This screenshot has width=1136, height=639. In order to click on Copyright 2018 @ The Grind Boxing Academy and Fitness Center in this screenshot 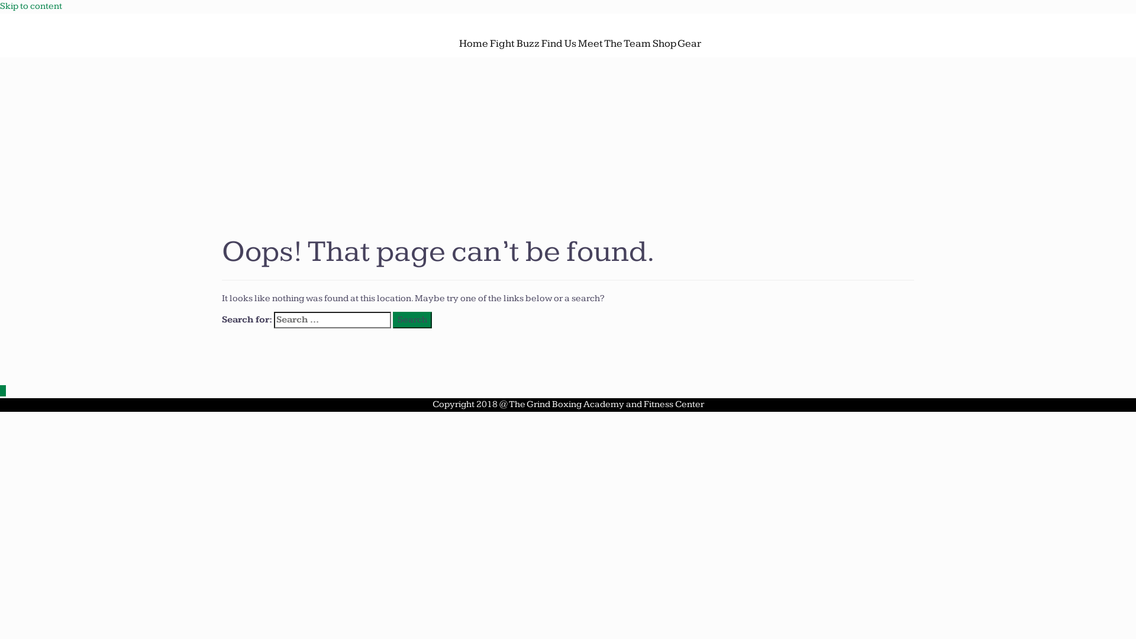, I will do `click(568, 405)`.